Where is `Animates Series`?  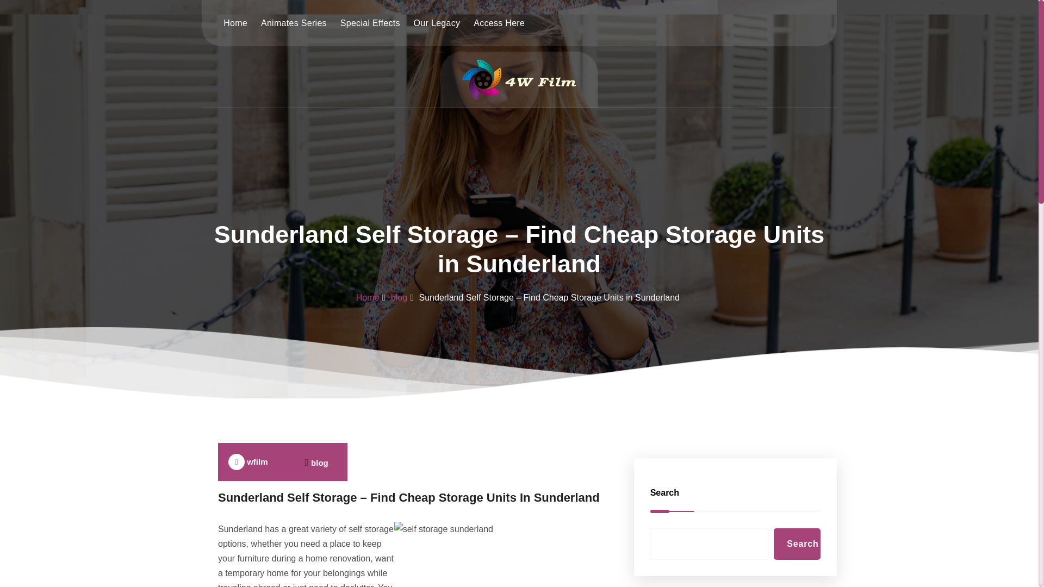 Animates Series is located at coordinates (294, 22).